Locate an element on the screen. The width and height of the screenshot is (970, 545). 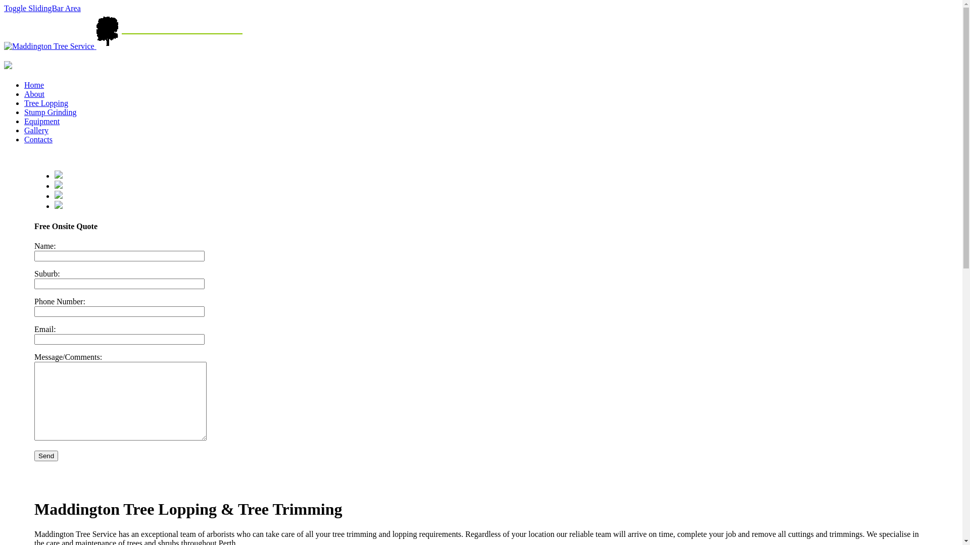
About is located at coordinates (34, 94).